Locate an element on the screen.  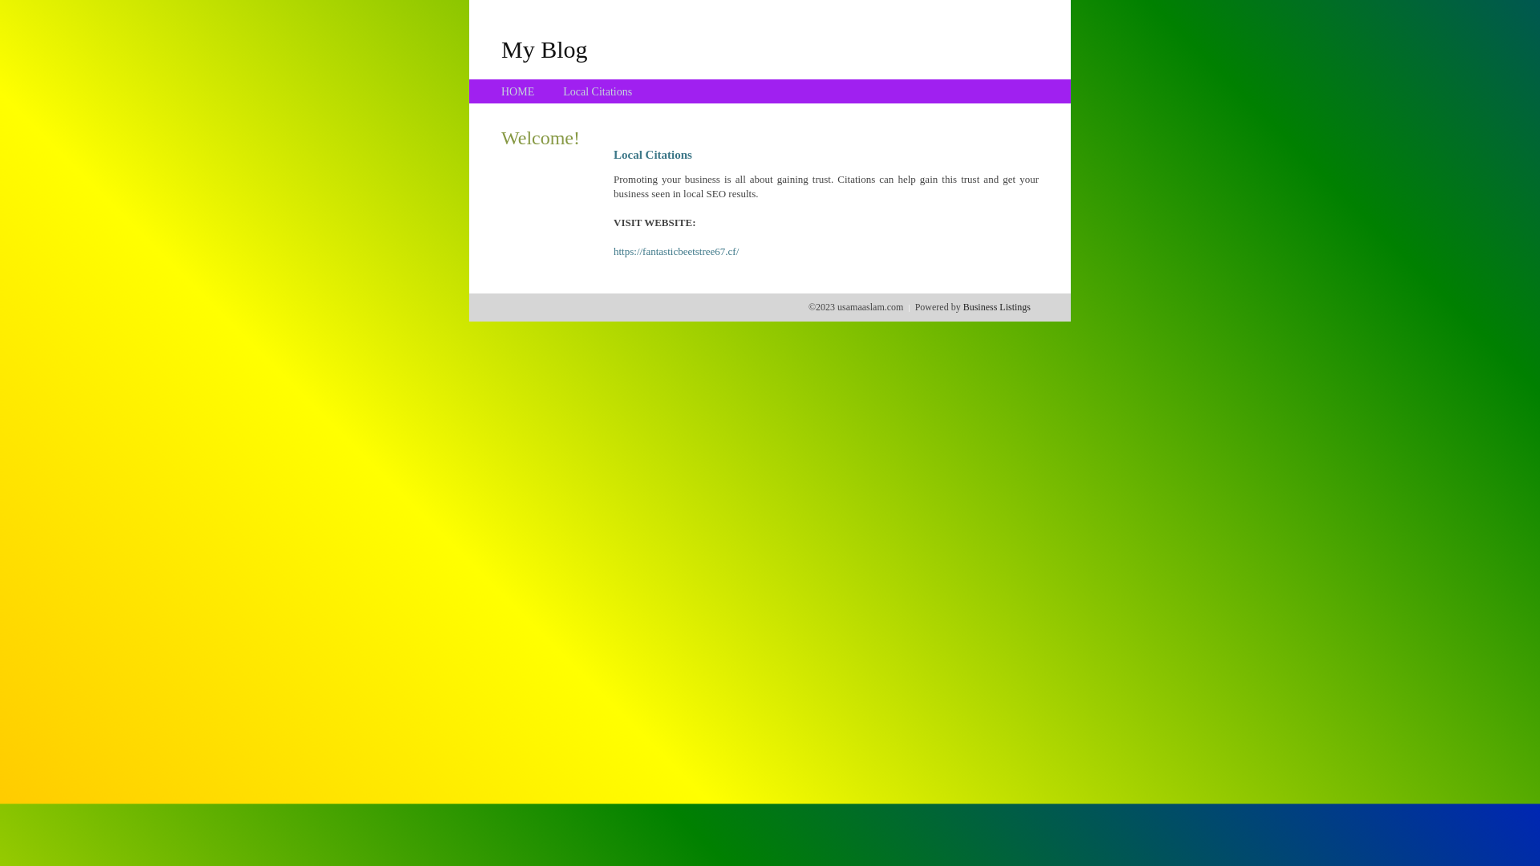
Business Listings is located at coordinates (997, 307).